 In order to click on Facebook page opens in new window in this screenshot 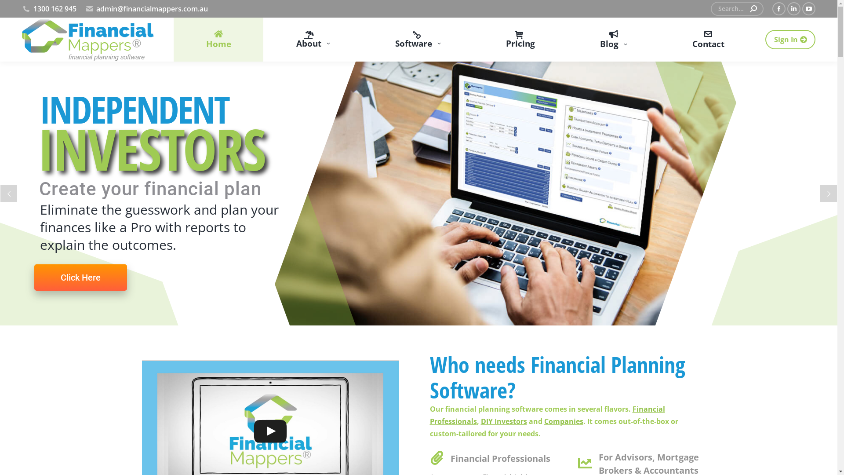, I will do `click(779, 9)`.